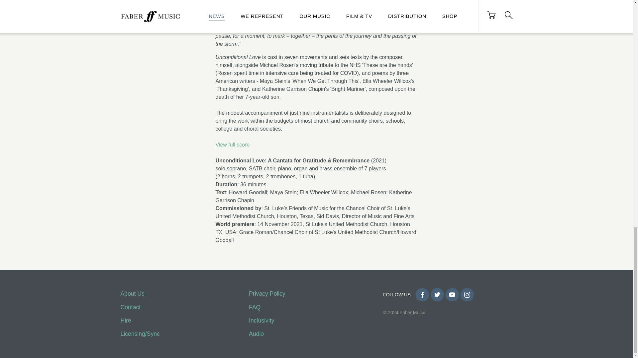 The width and height of the screenshot is (638, 358). What do you see at coordinates (256, 333) in the screenshot?
I see `Audio` at bounding box center [256, 333].